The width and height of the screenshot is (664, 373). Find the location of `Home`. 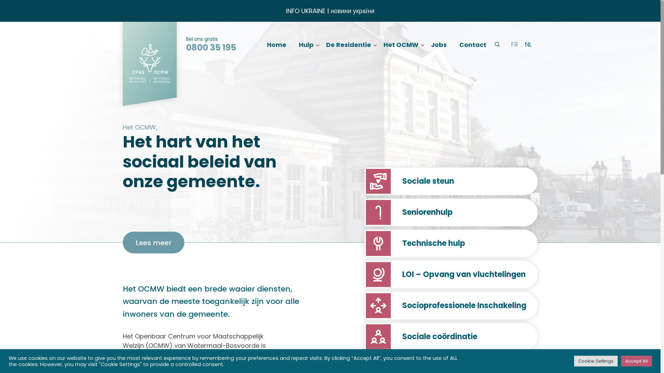

Home is located at coordinates (277, 44).